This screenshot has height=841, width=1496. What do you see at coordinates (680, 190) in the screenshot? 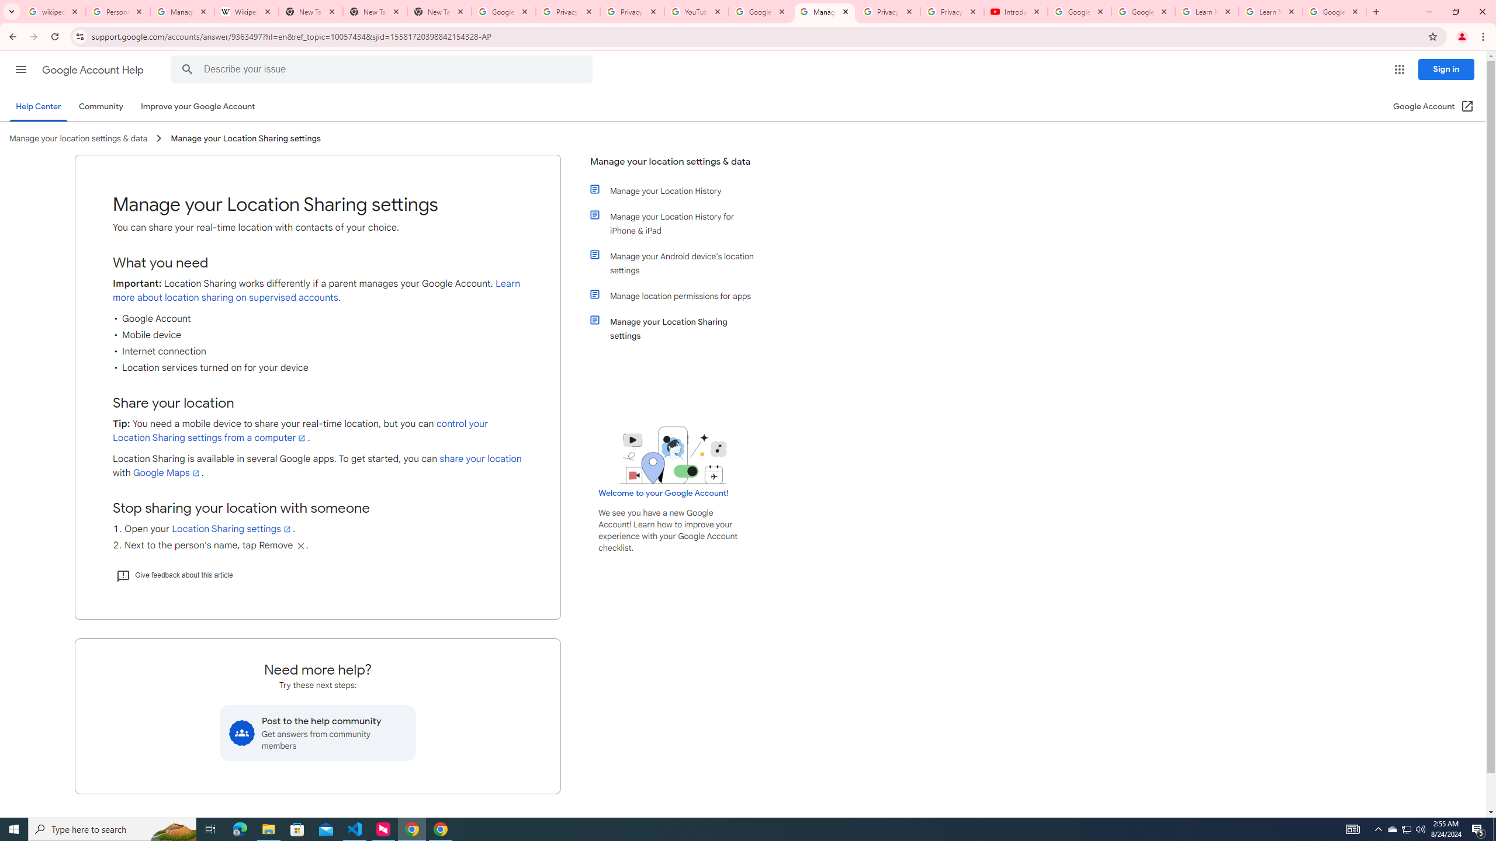
I see `Manage your Location History` at bounding box center [680, 190].